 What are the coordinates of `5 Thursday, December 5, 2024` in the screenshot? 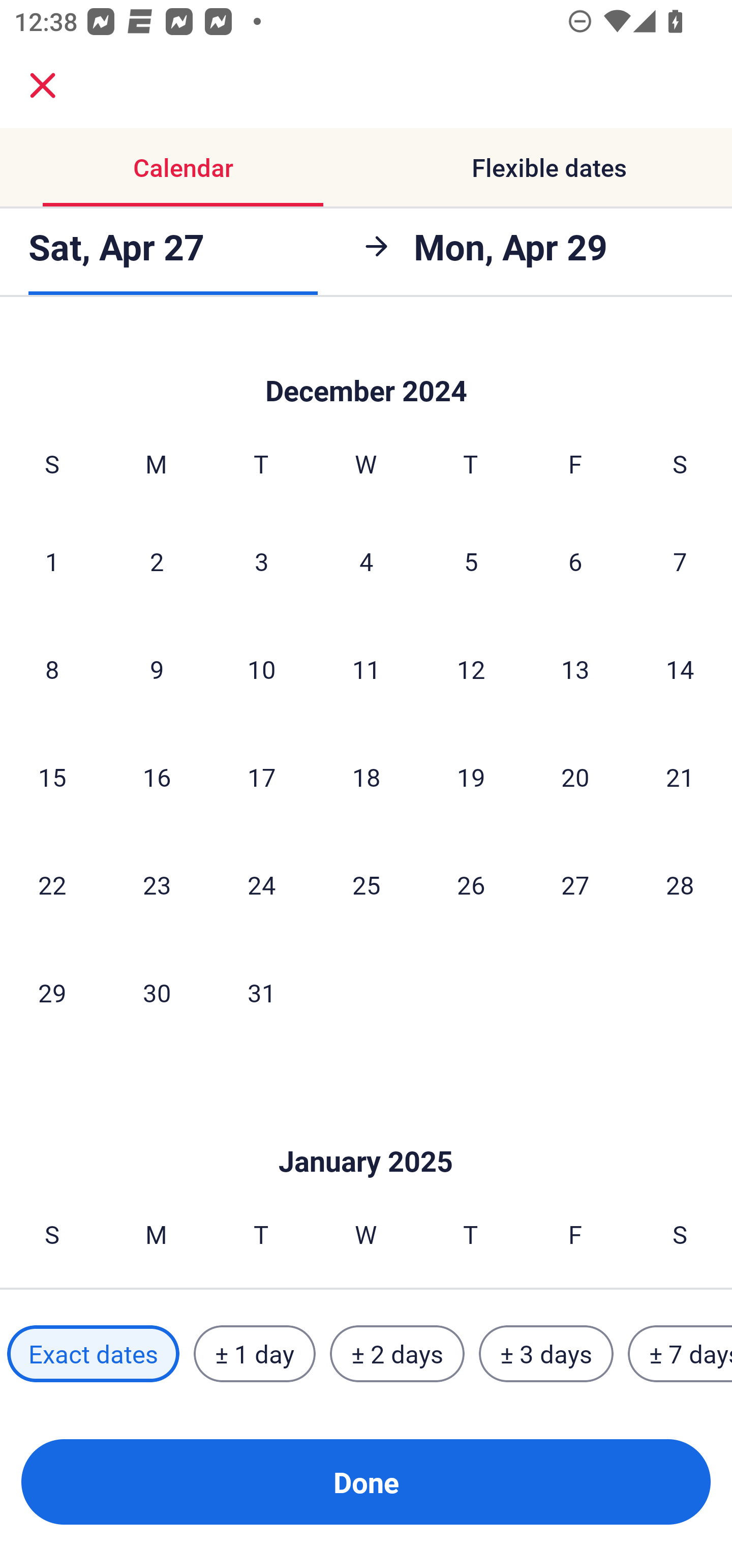 It's located at (471, 561).